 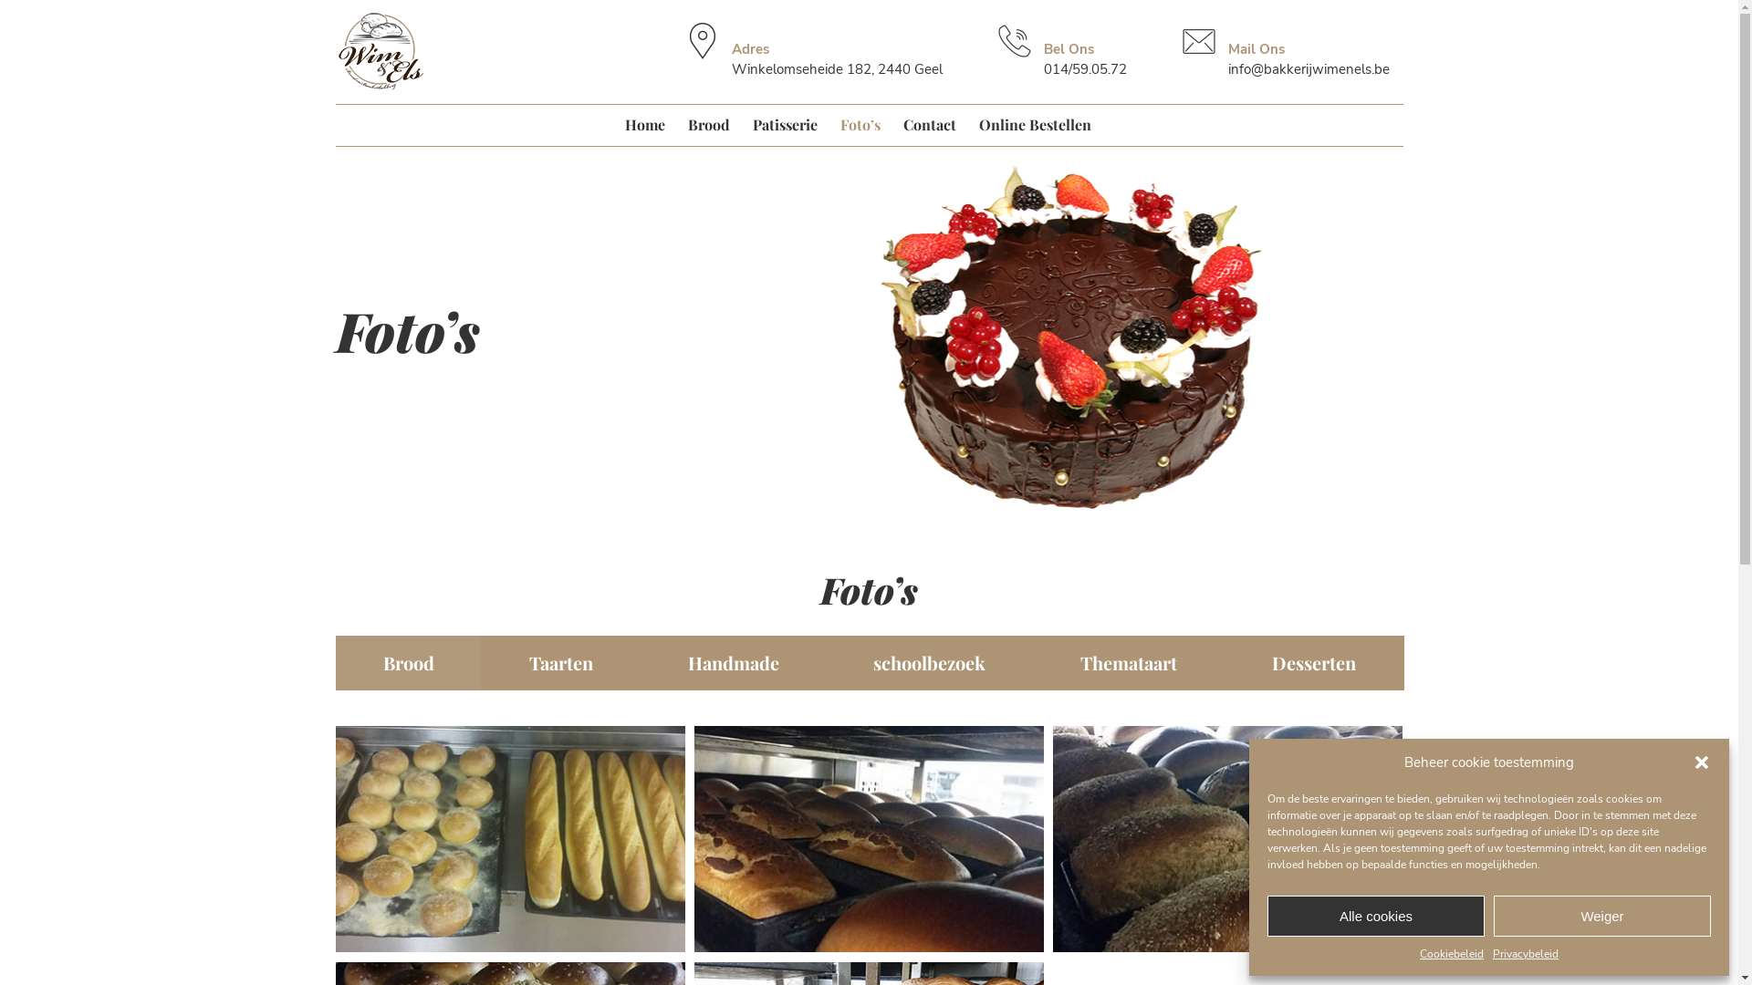 I want to click on Alle cookies, so click(x=1376, y=916).